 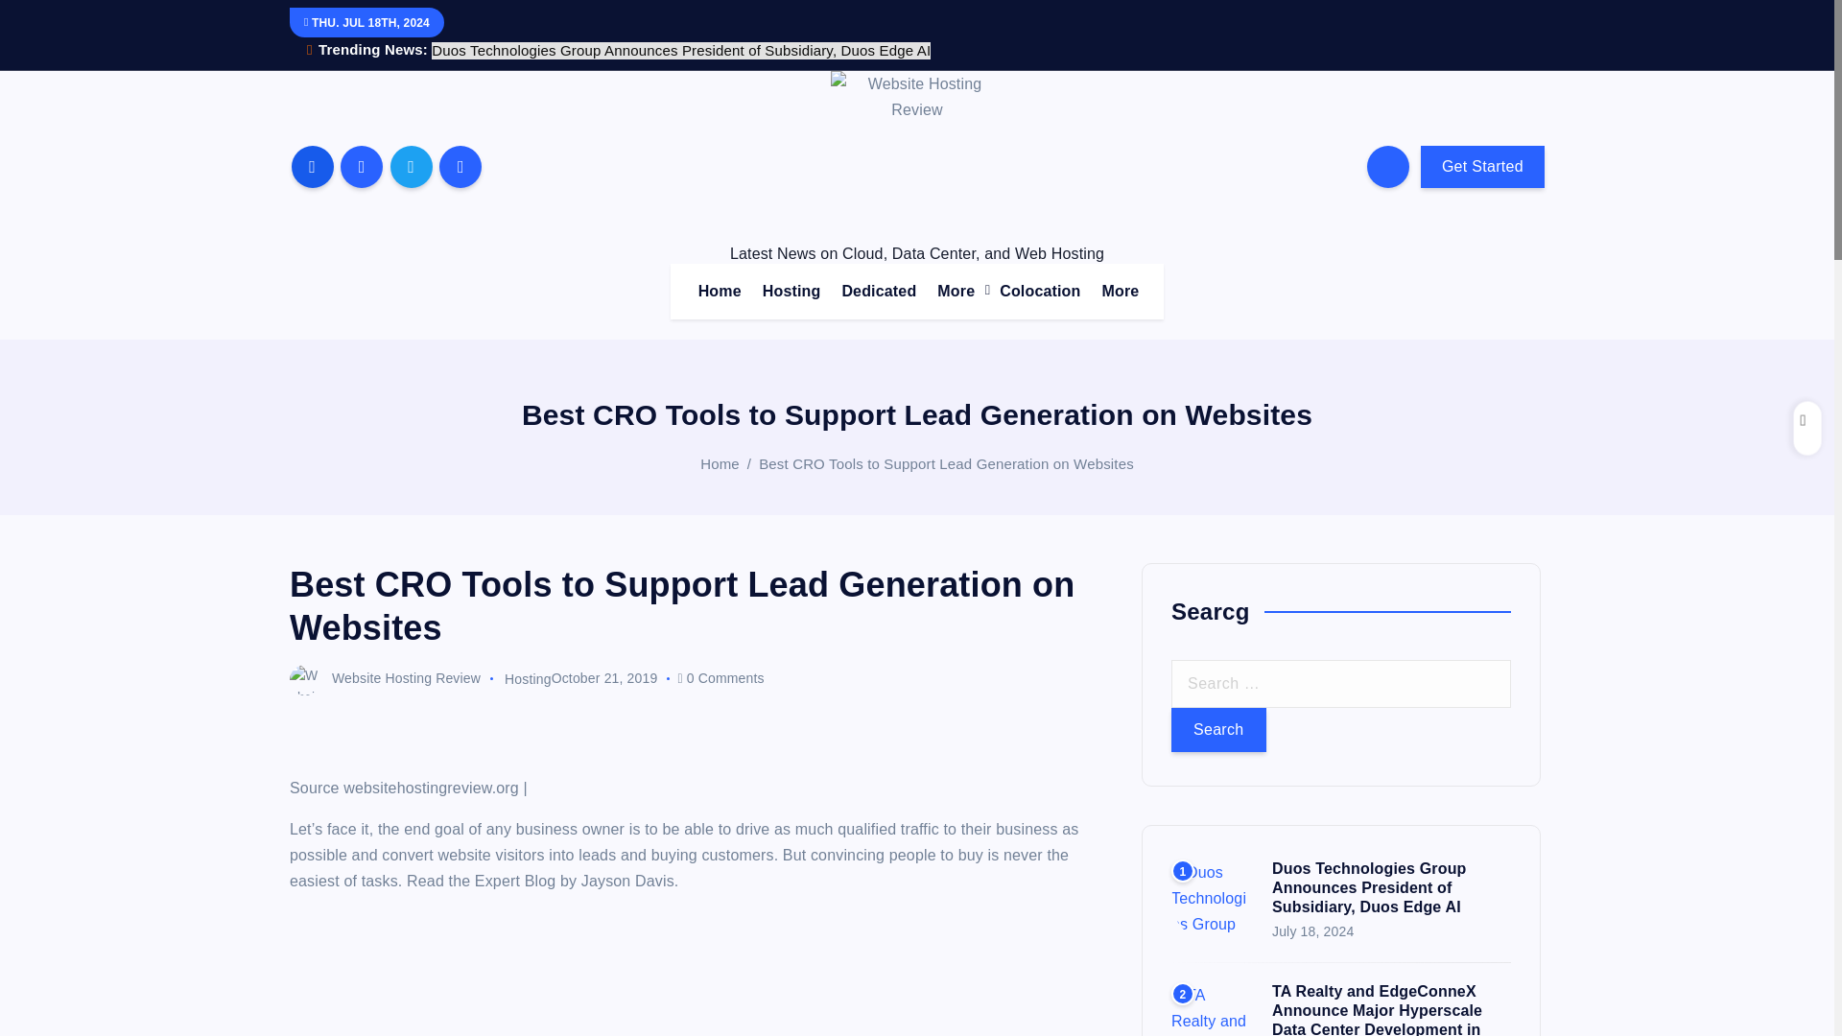 What do you see at coordinates (720, 464) in the screenshot?
I see `Home` at bounding box center [720, 464].